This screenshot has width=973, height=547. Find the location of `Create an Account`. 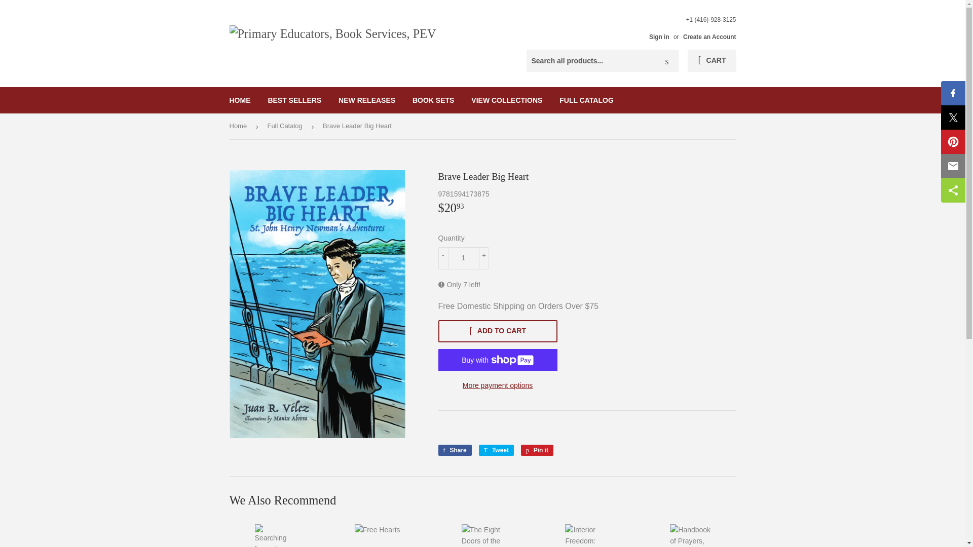

Create an Account is located at coordinates (709, 36).